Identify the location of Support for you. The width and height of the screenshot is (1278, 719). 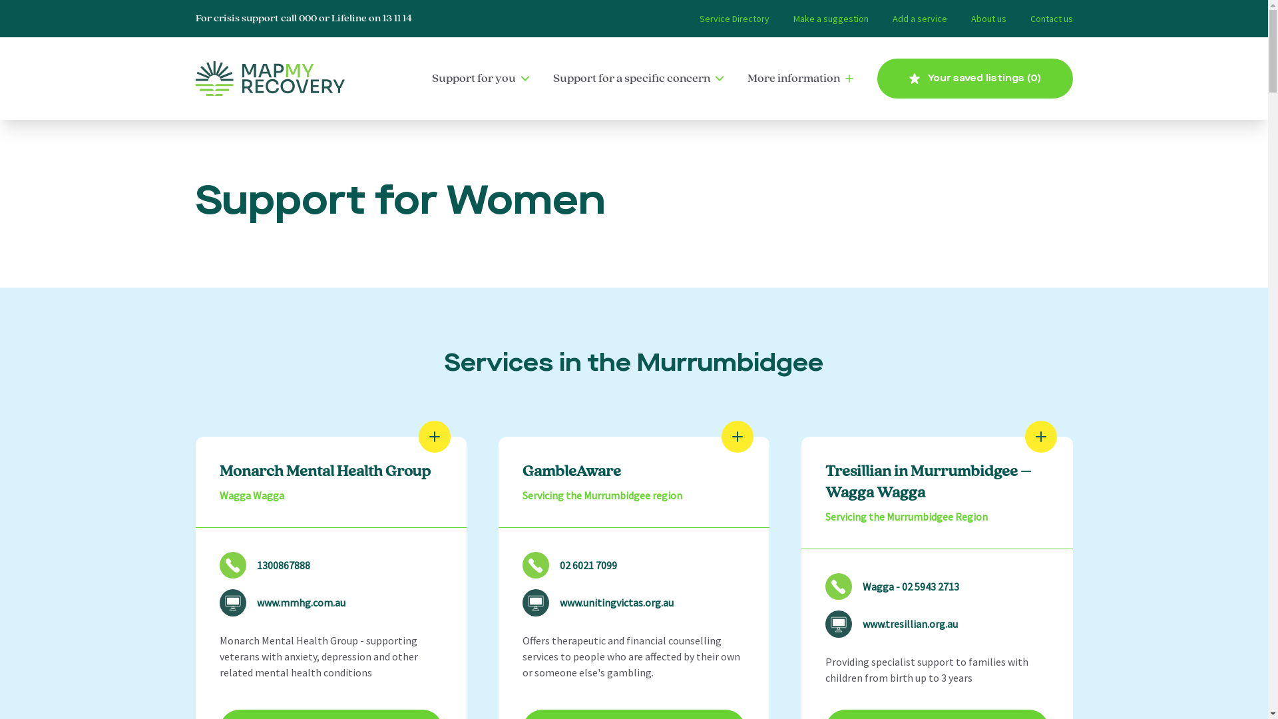
(480, 79).